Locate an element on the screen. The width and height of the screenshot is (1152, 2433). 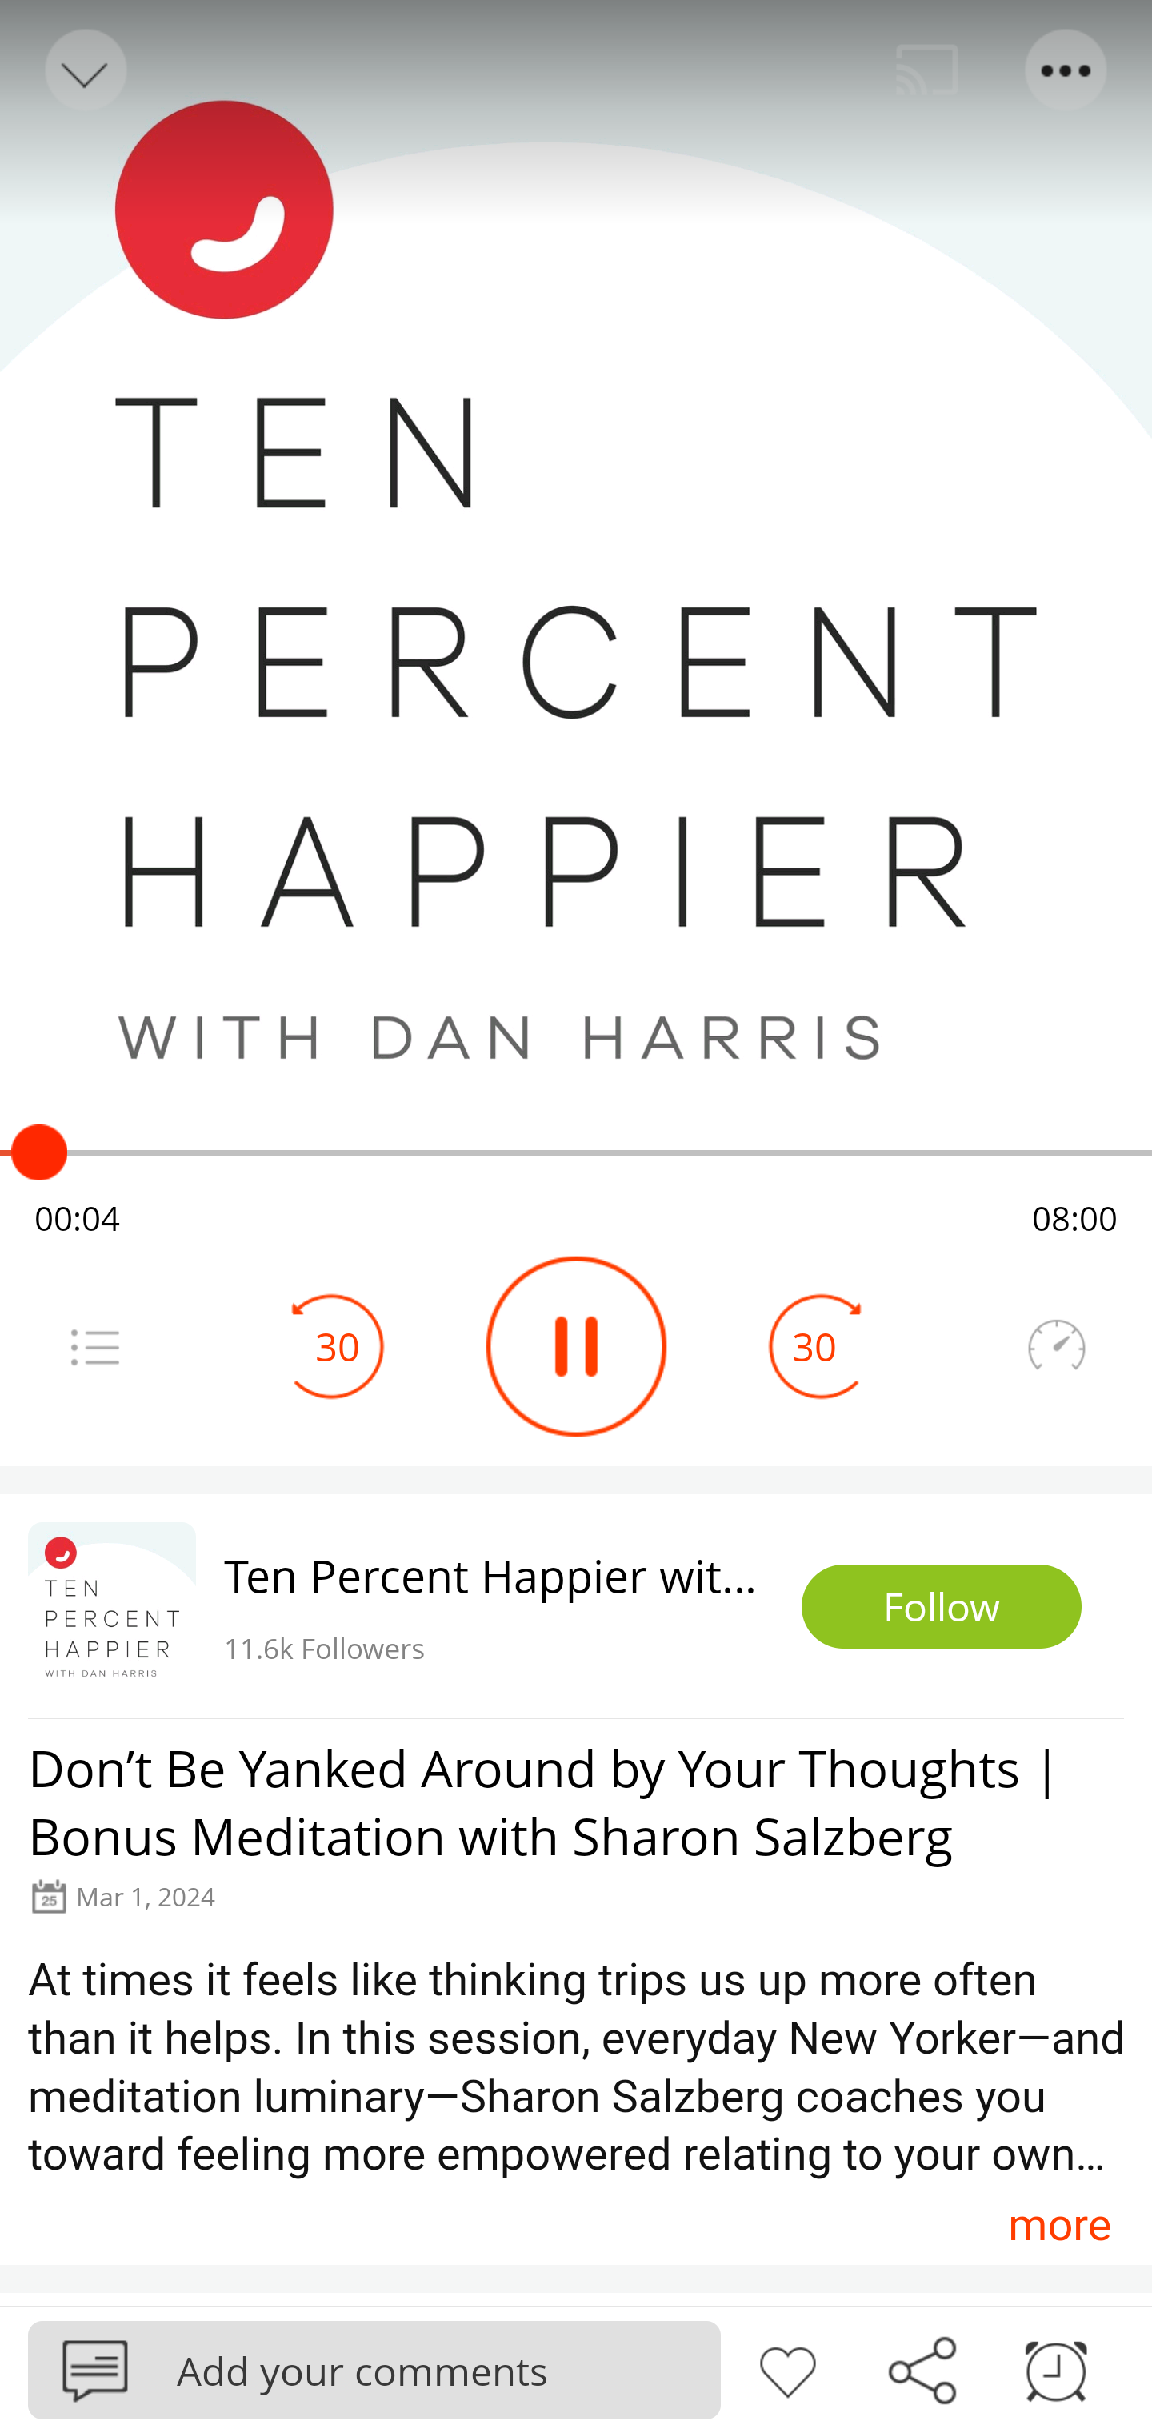
Menu is located at coordinates (1067, 70).